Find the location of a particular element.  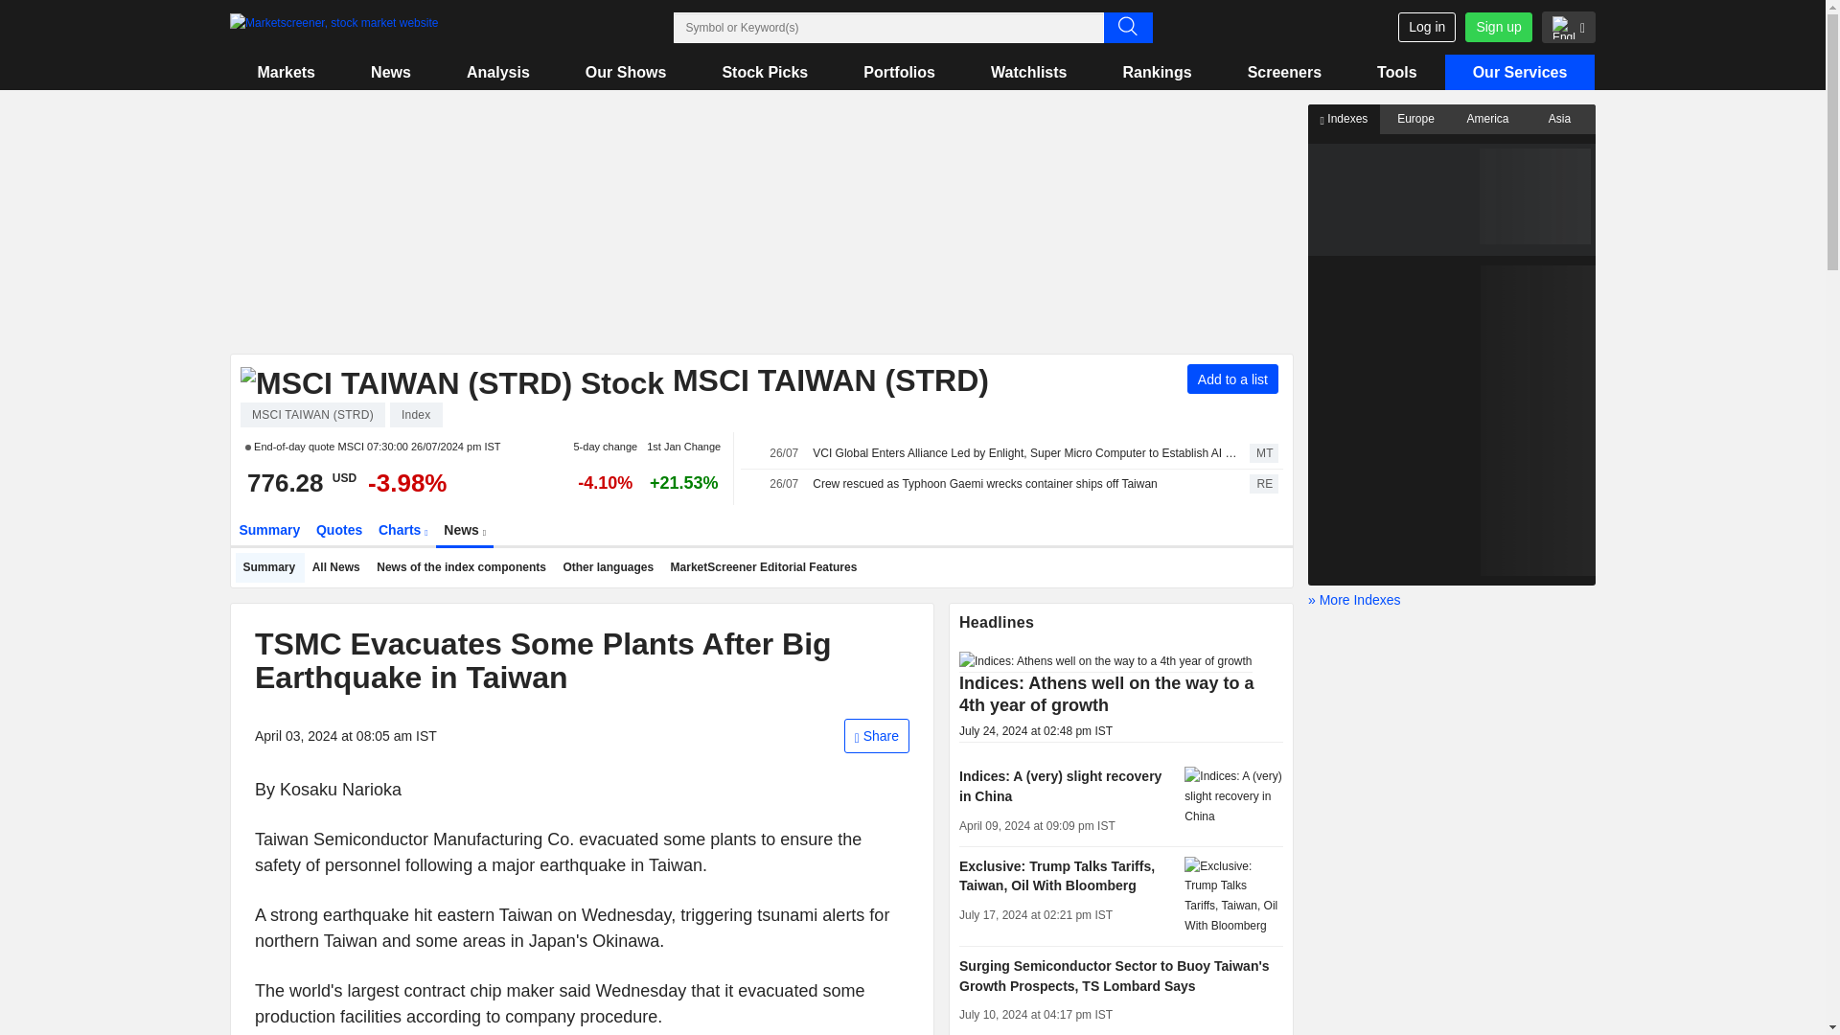

Marketscreener: stock market and financial news is located at coordinates (333, 28).